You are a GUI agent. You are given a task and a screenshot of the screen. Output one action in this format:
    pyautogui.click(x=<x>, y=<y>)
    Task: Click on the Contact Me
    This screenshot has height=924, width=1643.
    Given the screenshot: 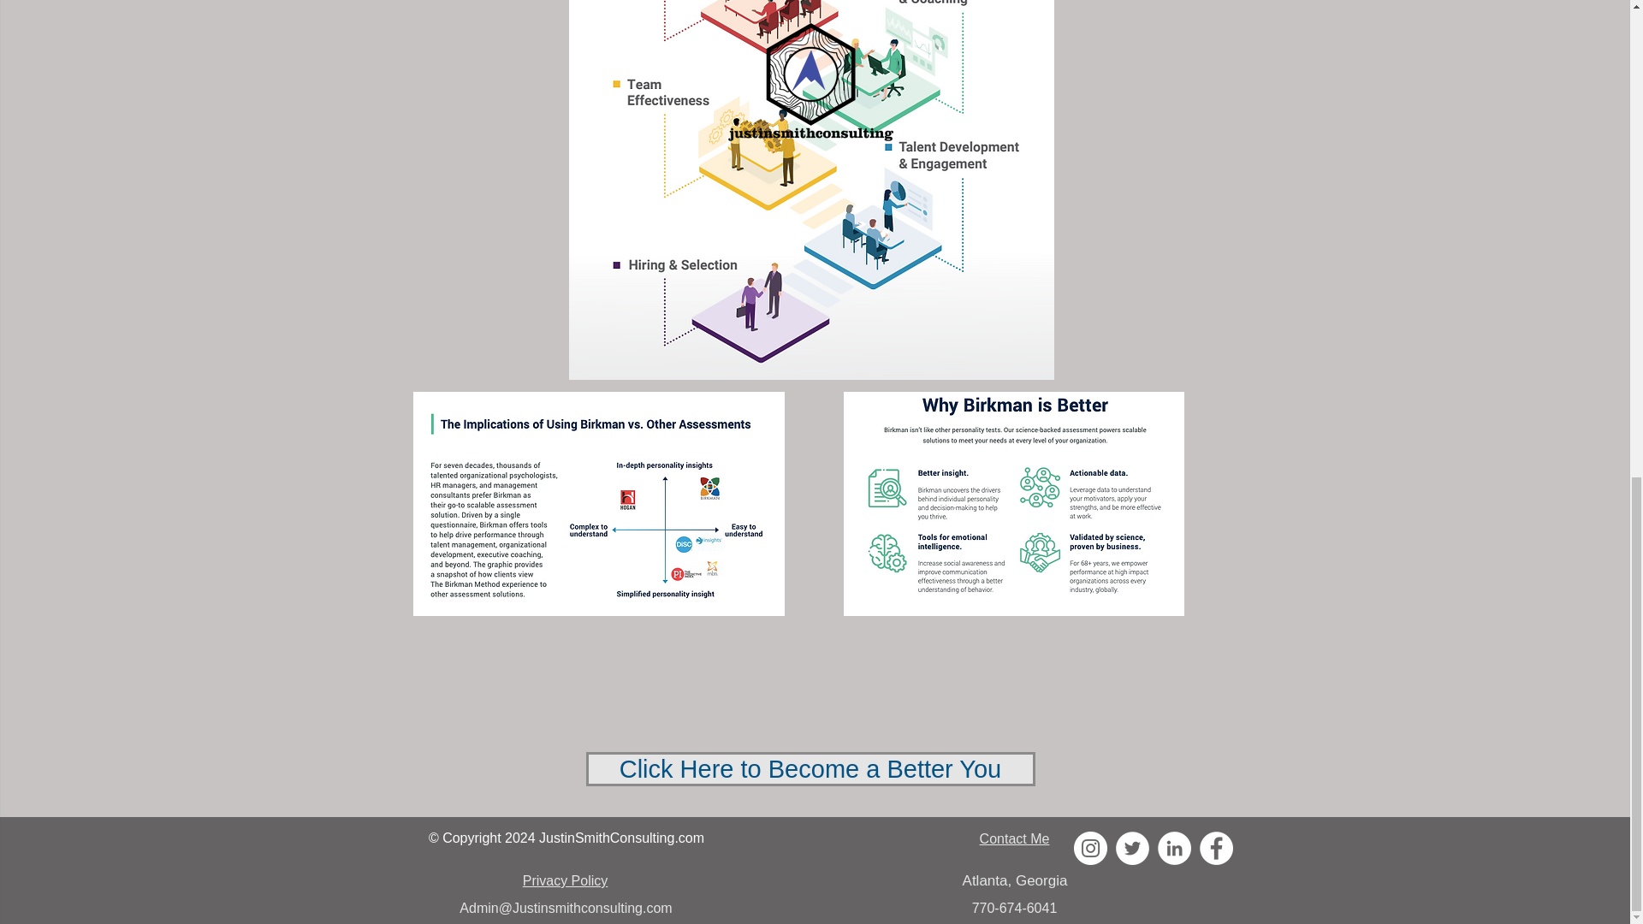 What is the action you would take?
    pyautogui.click(x=1014, y=838)
    